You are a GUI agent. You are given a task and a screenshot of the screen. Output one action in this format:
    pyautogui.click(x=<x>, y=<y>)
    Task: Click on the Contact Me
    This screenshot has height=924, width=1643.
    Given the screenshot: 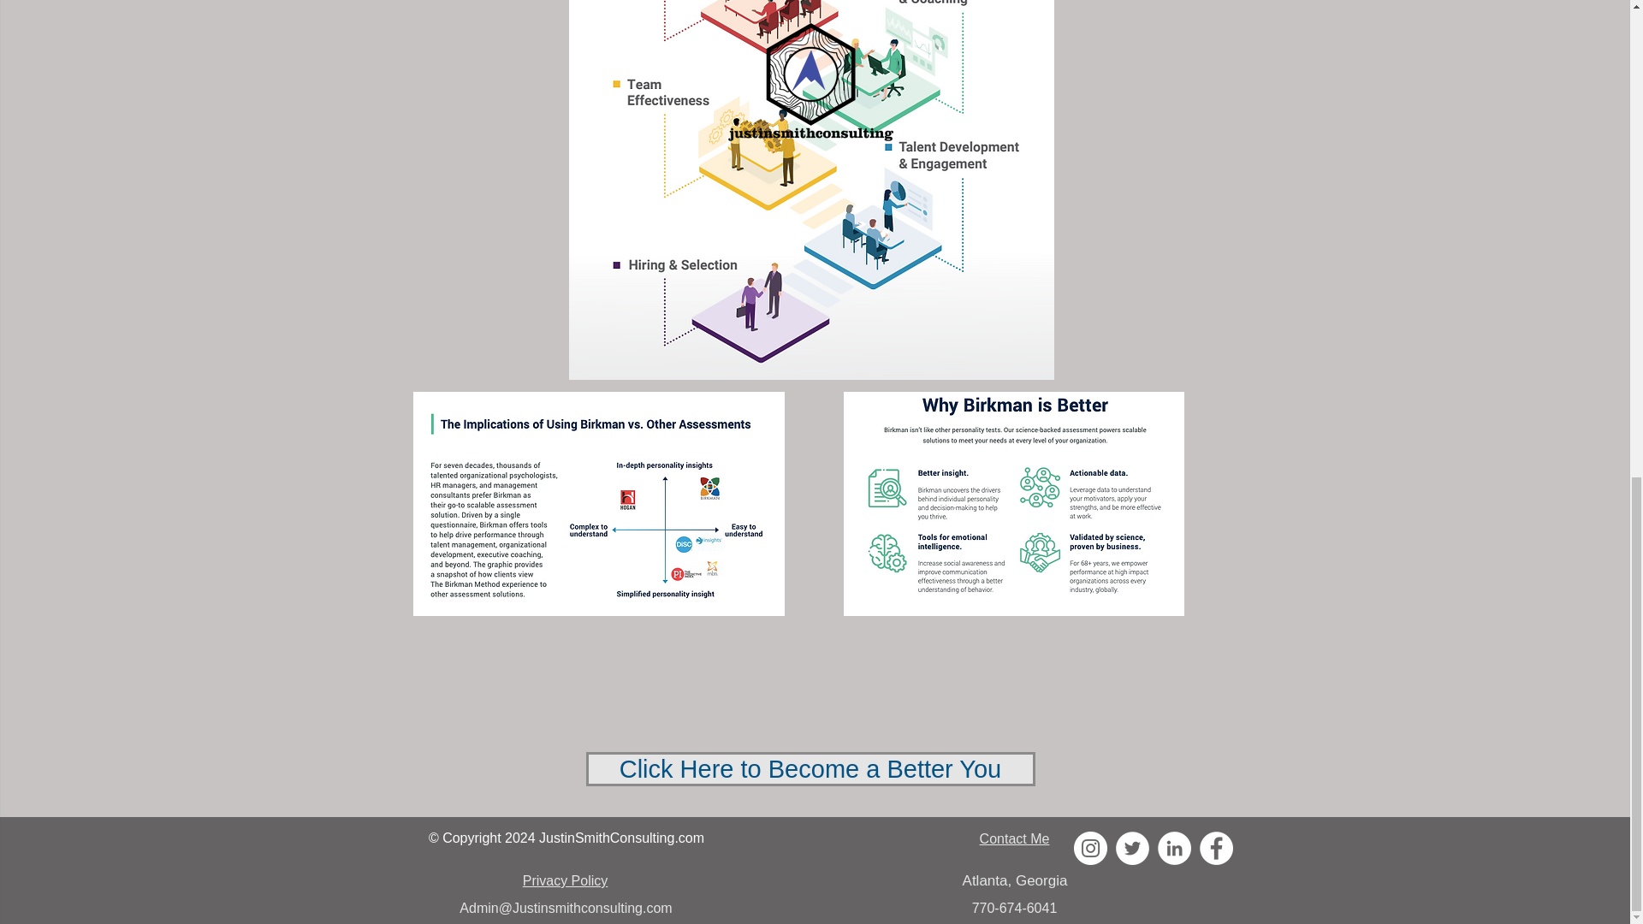 What is the action you would take?
    pyautogui.click(x=1014, y=838)
    